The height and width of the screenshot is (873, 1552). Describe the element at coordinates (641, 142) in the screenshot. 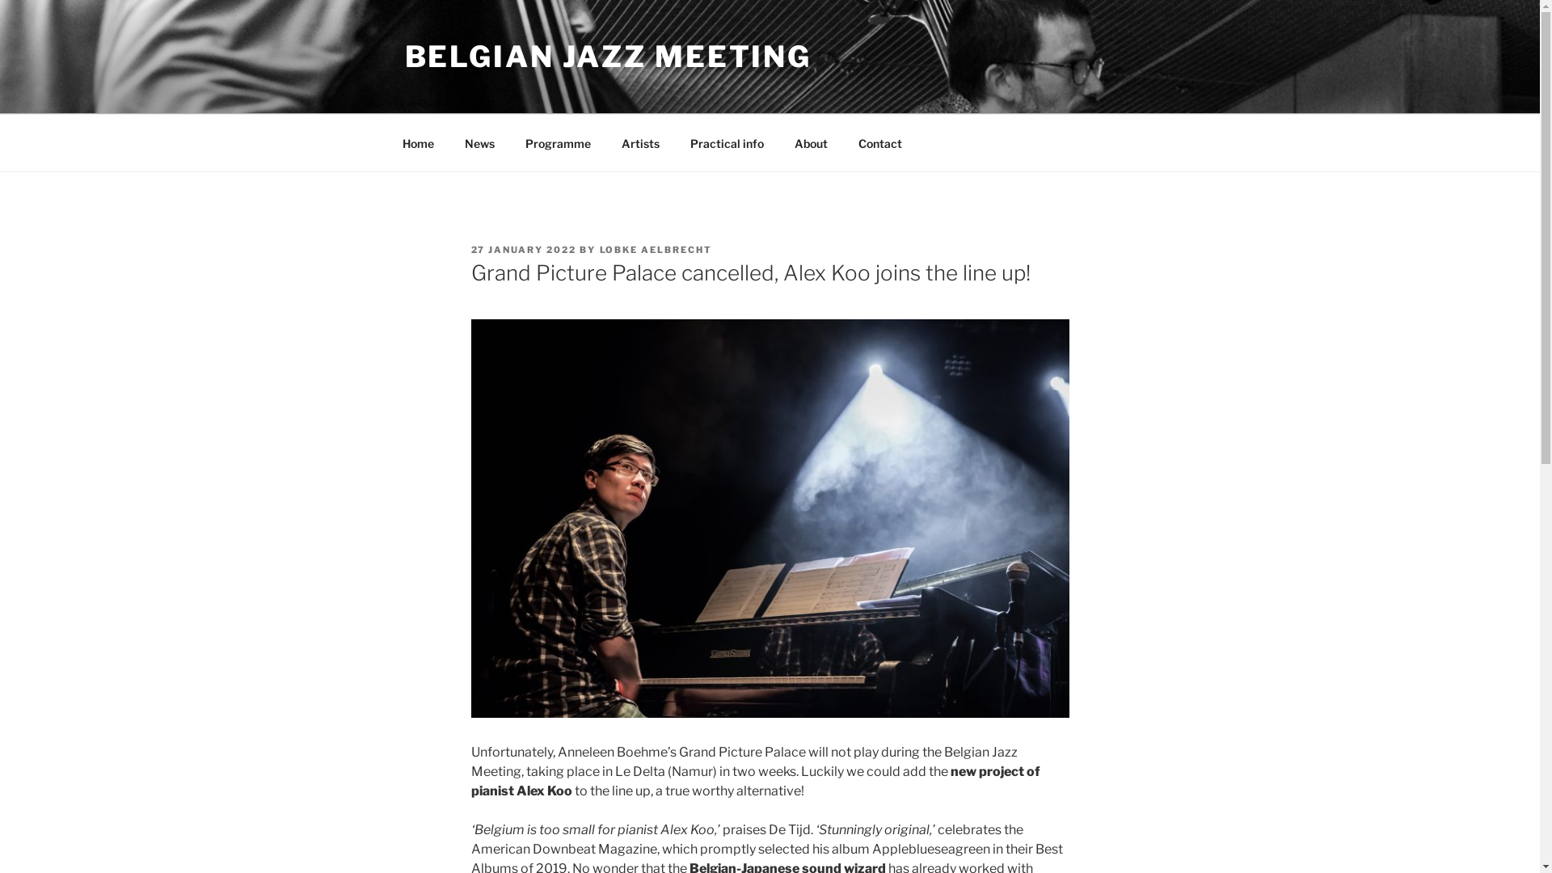

I see `Artists` at that location.